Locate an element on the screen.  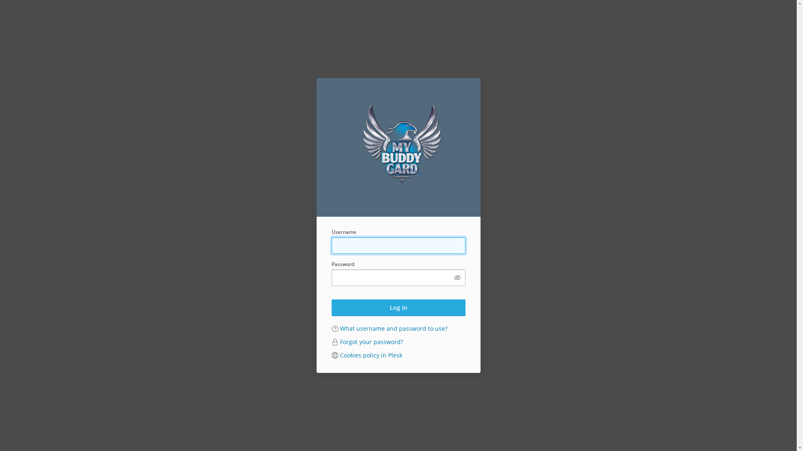
Forgot your password? is located at coordinates (371, 342).